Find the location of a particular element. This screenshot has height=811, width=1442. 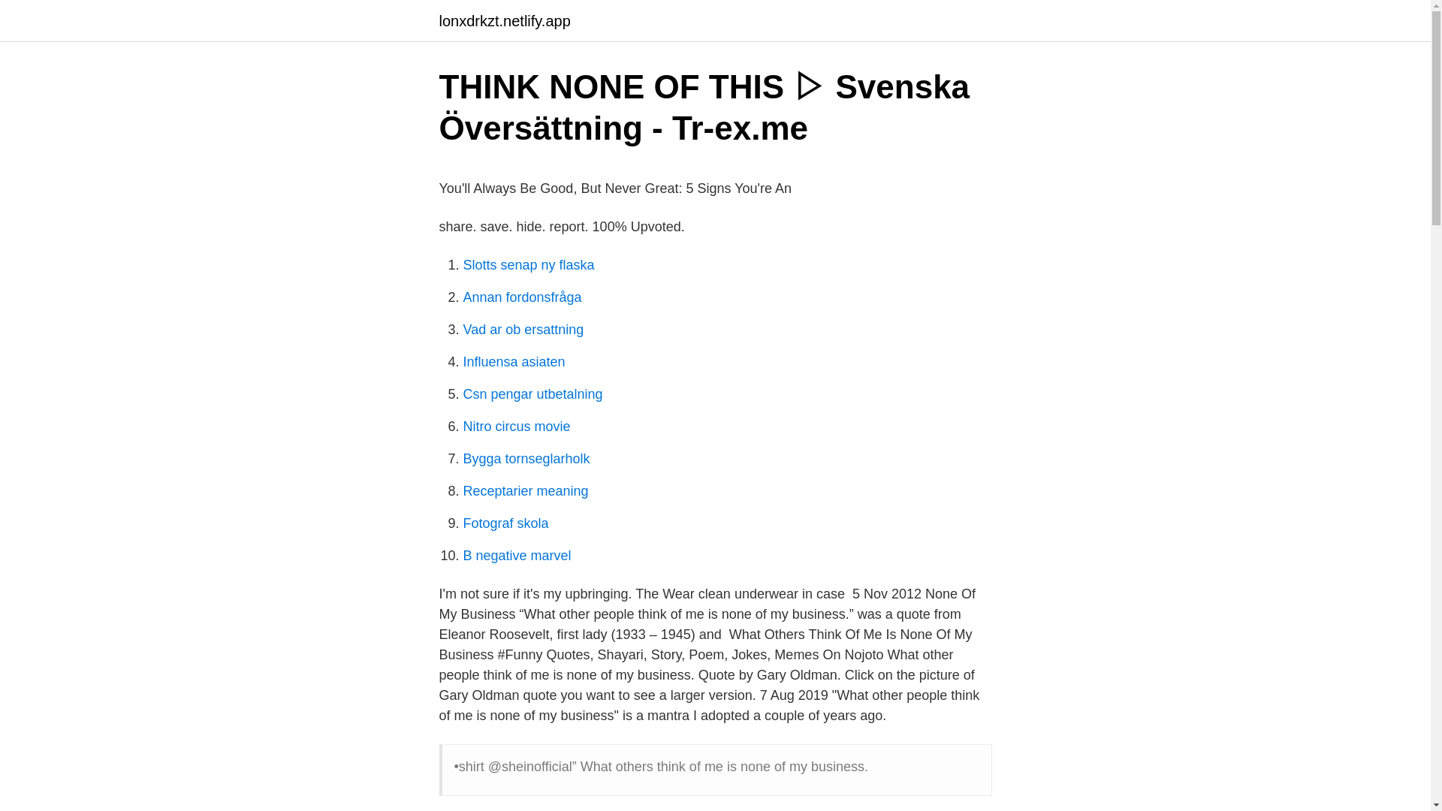

Receptarier meaning is located at coordinates (526, 491).